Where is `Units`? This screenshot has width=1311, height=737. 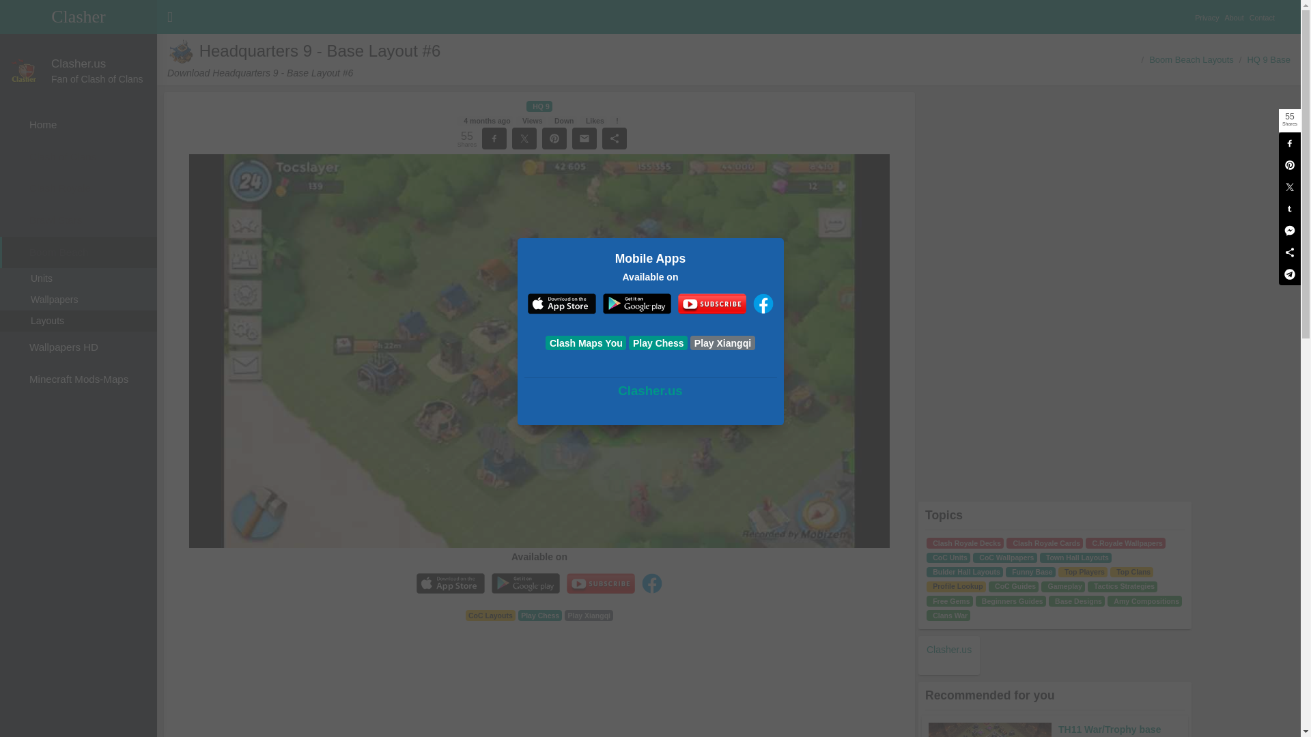
Units is located at coordinates (79, 278).